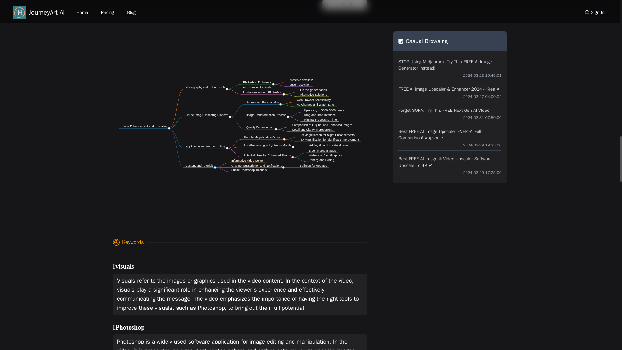  I want to click on Zoom out, so click(335, 5).